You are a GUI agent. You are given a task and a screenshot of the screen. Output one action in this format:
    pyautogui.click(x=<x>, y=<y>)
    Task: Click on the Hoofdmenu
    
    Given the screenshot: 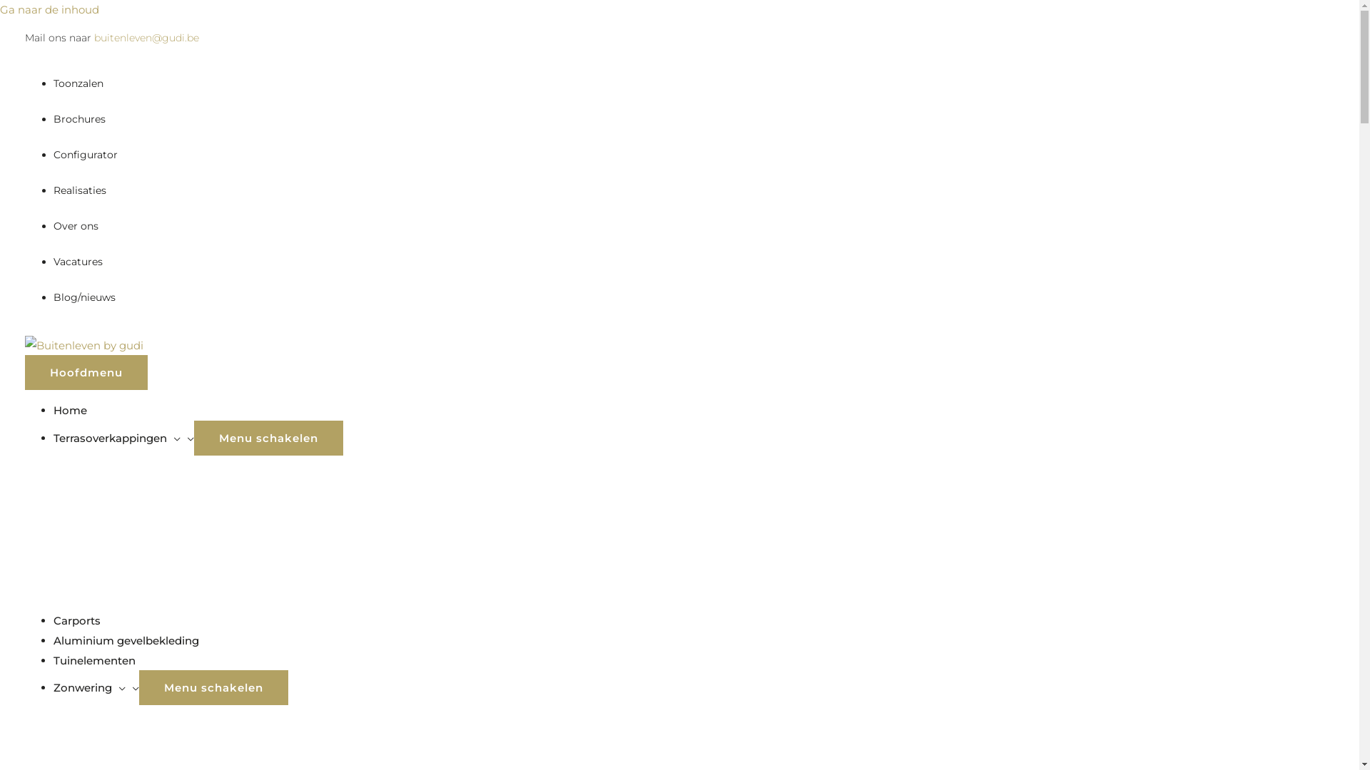 What is the action you would take?
    pyautogui.click(x=86, y=372)
    